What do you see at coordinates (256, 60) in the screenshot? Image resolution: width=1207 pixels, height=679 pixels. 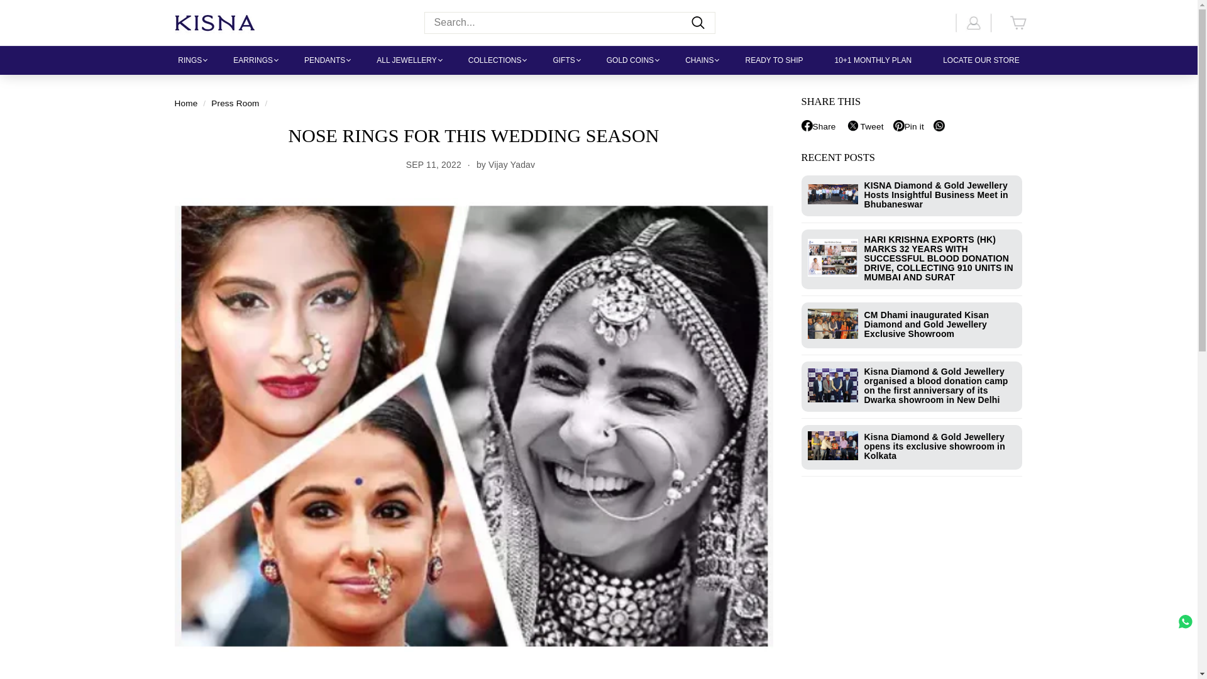 I see `EARRINGS` at bounding box center [256, 60].